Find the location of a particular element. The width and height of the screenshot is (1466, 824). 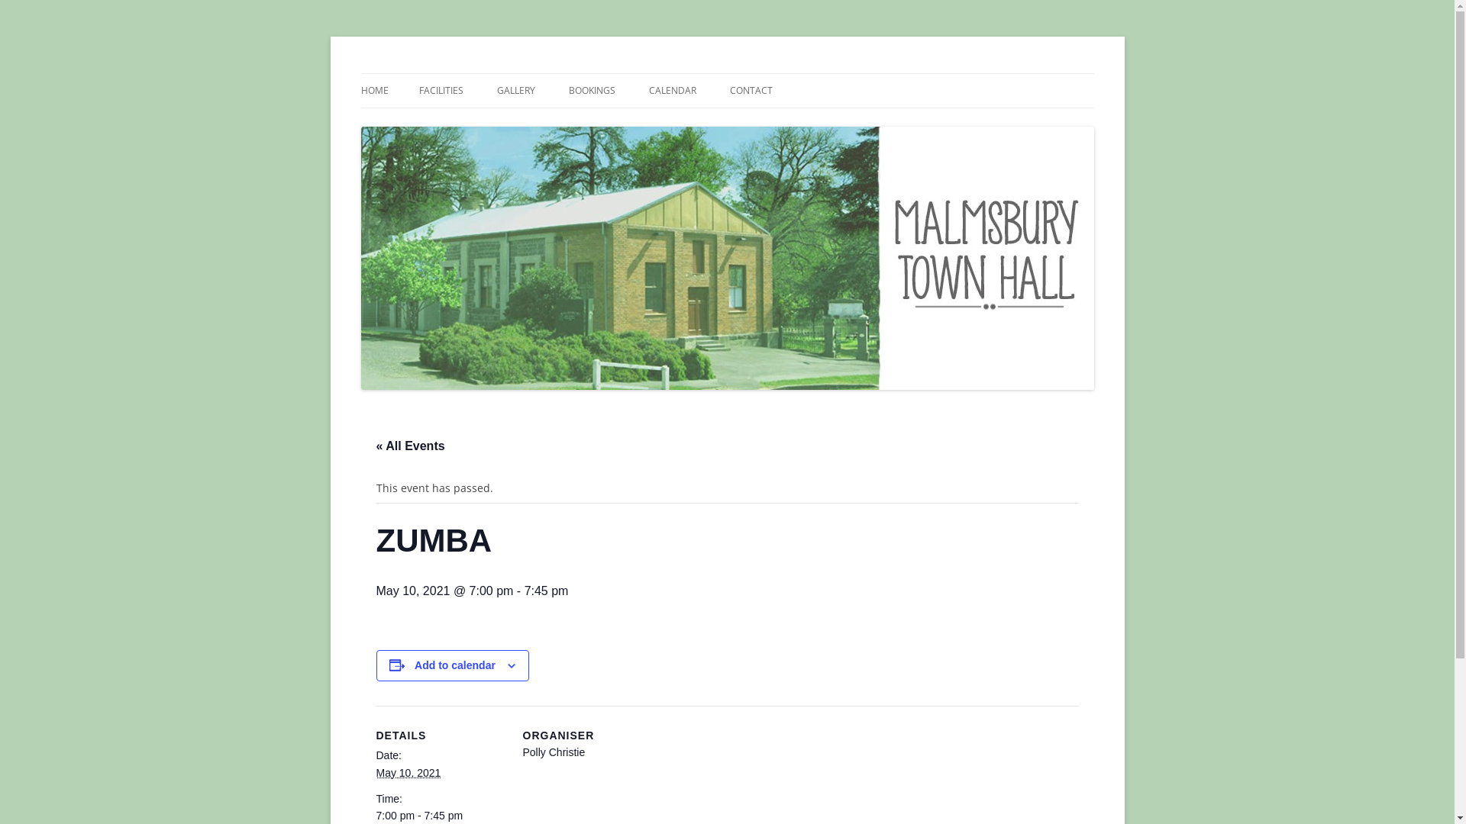

CALENDAR is located at coordinates (673, 91).